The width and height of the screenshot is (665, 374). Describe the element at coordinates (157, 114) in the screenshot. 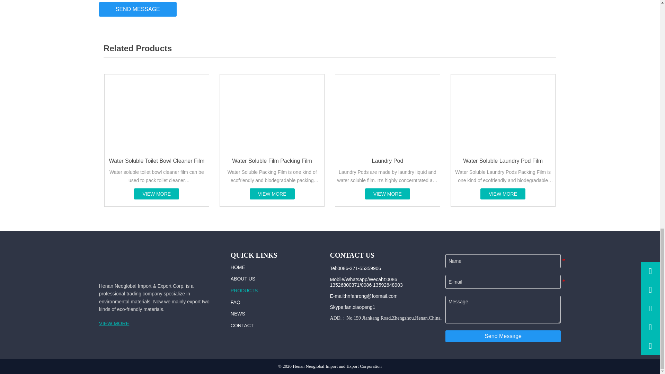

I see `Water Soluble Toilet Bowl Cleaner Film` at that location.